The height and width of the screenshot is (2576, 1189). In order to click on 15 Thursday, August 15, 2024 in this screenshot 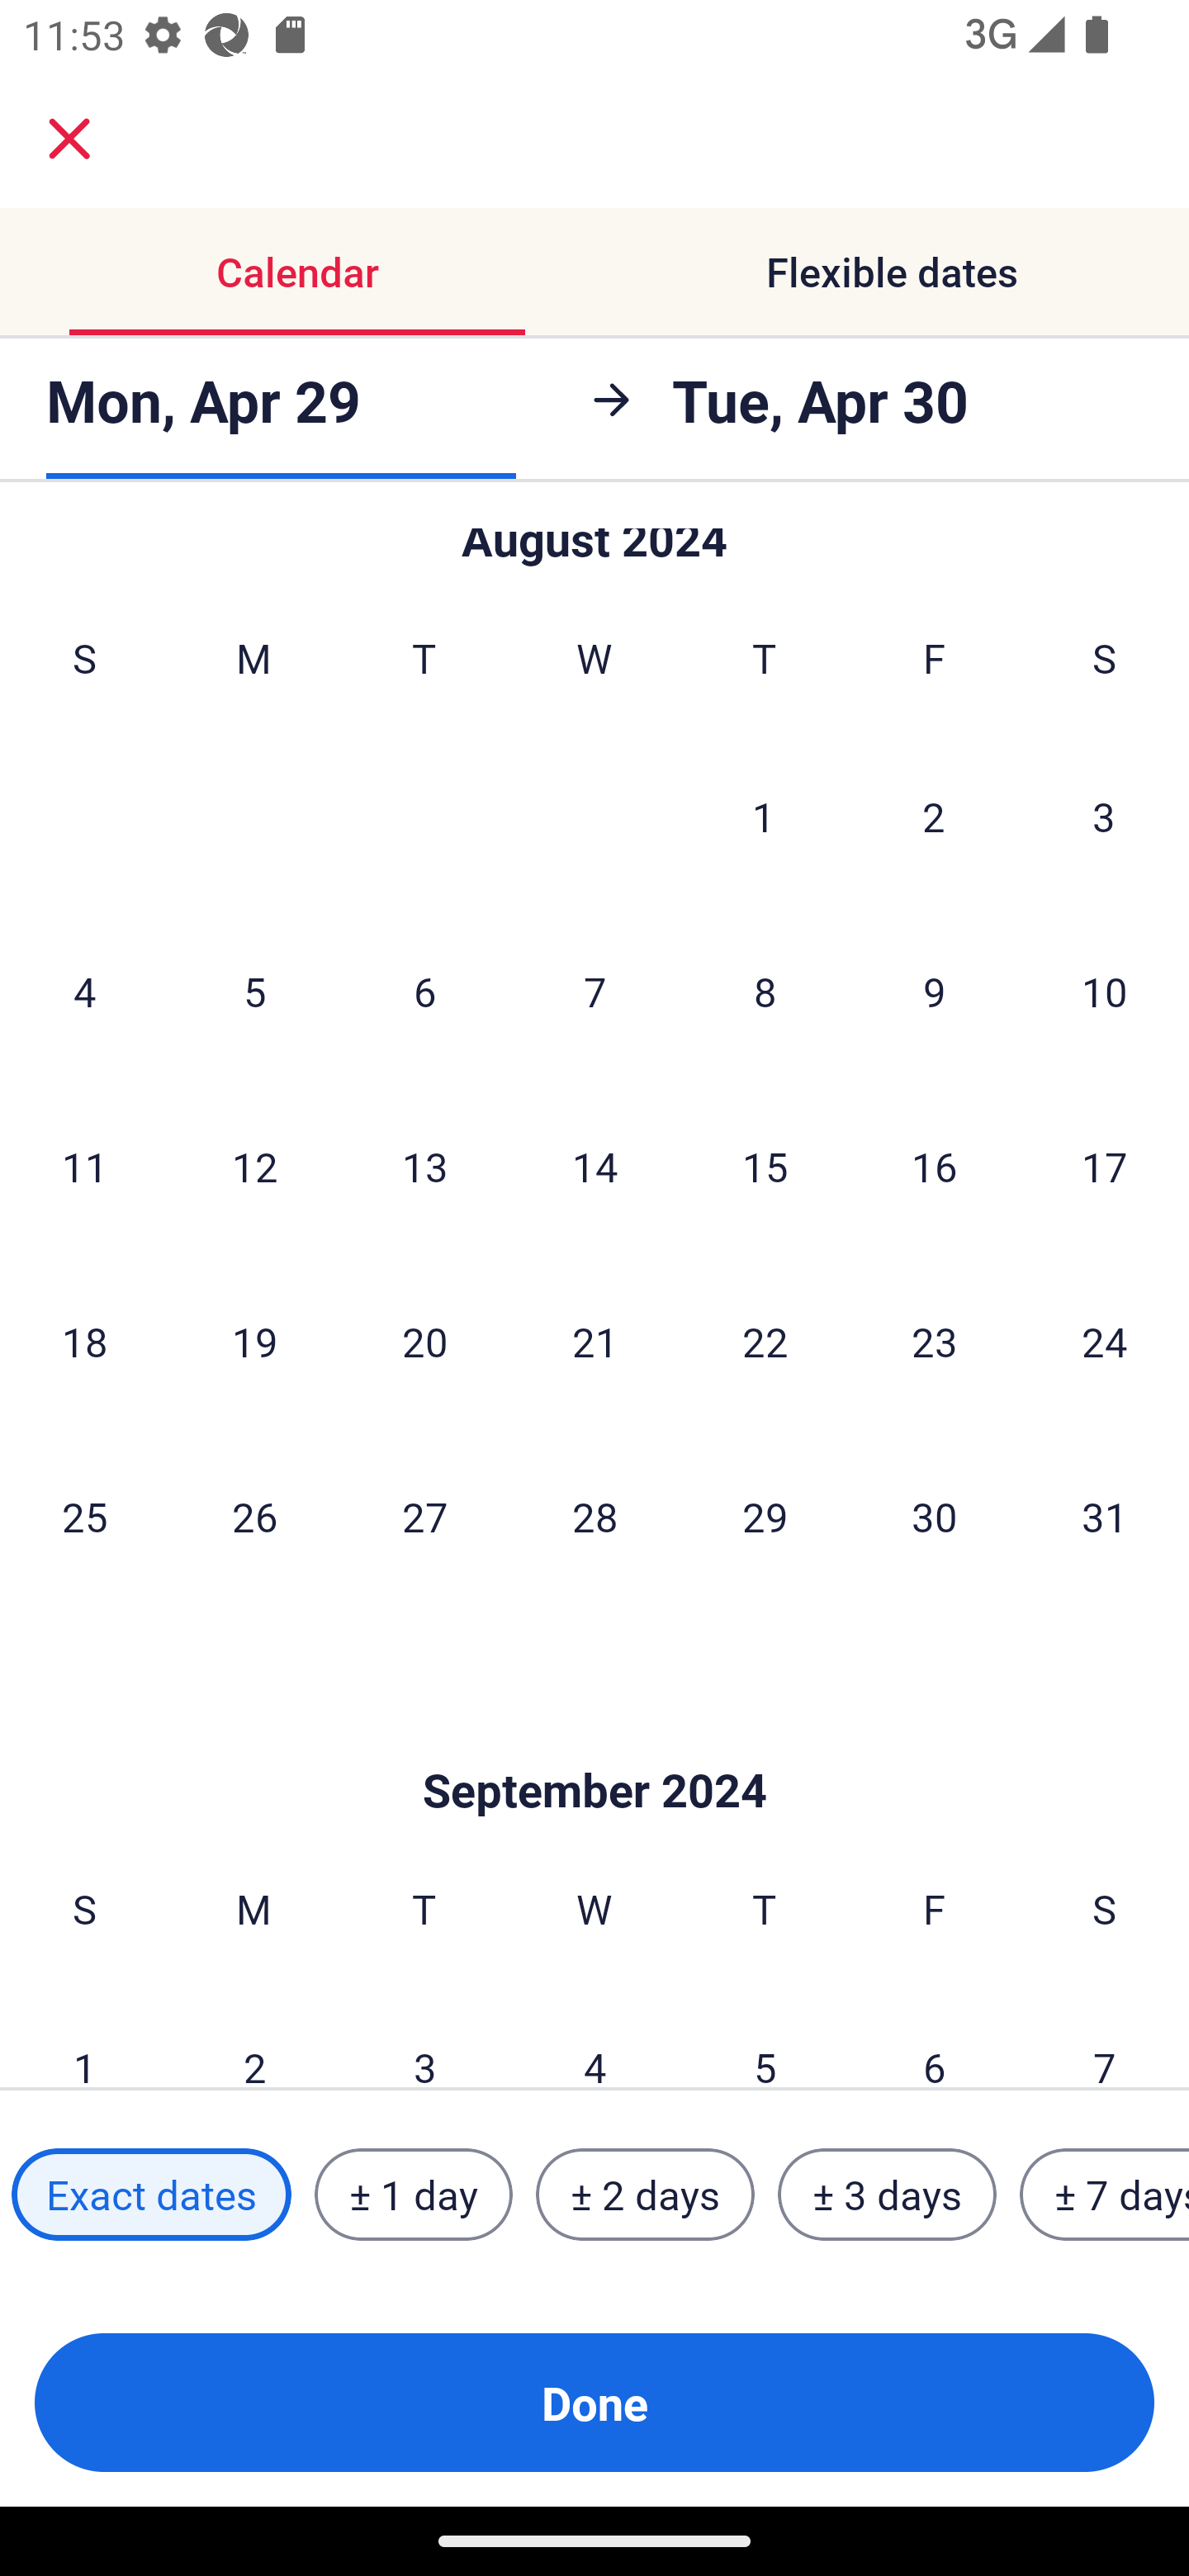, I will do `click(765, 1167)`.